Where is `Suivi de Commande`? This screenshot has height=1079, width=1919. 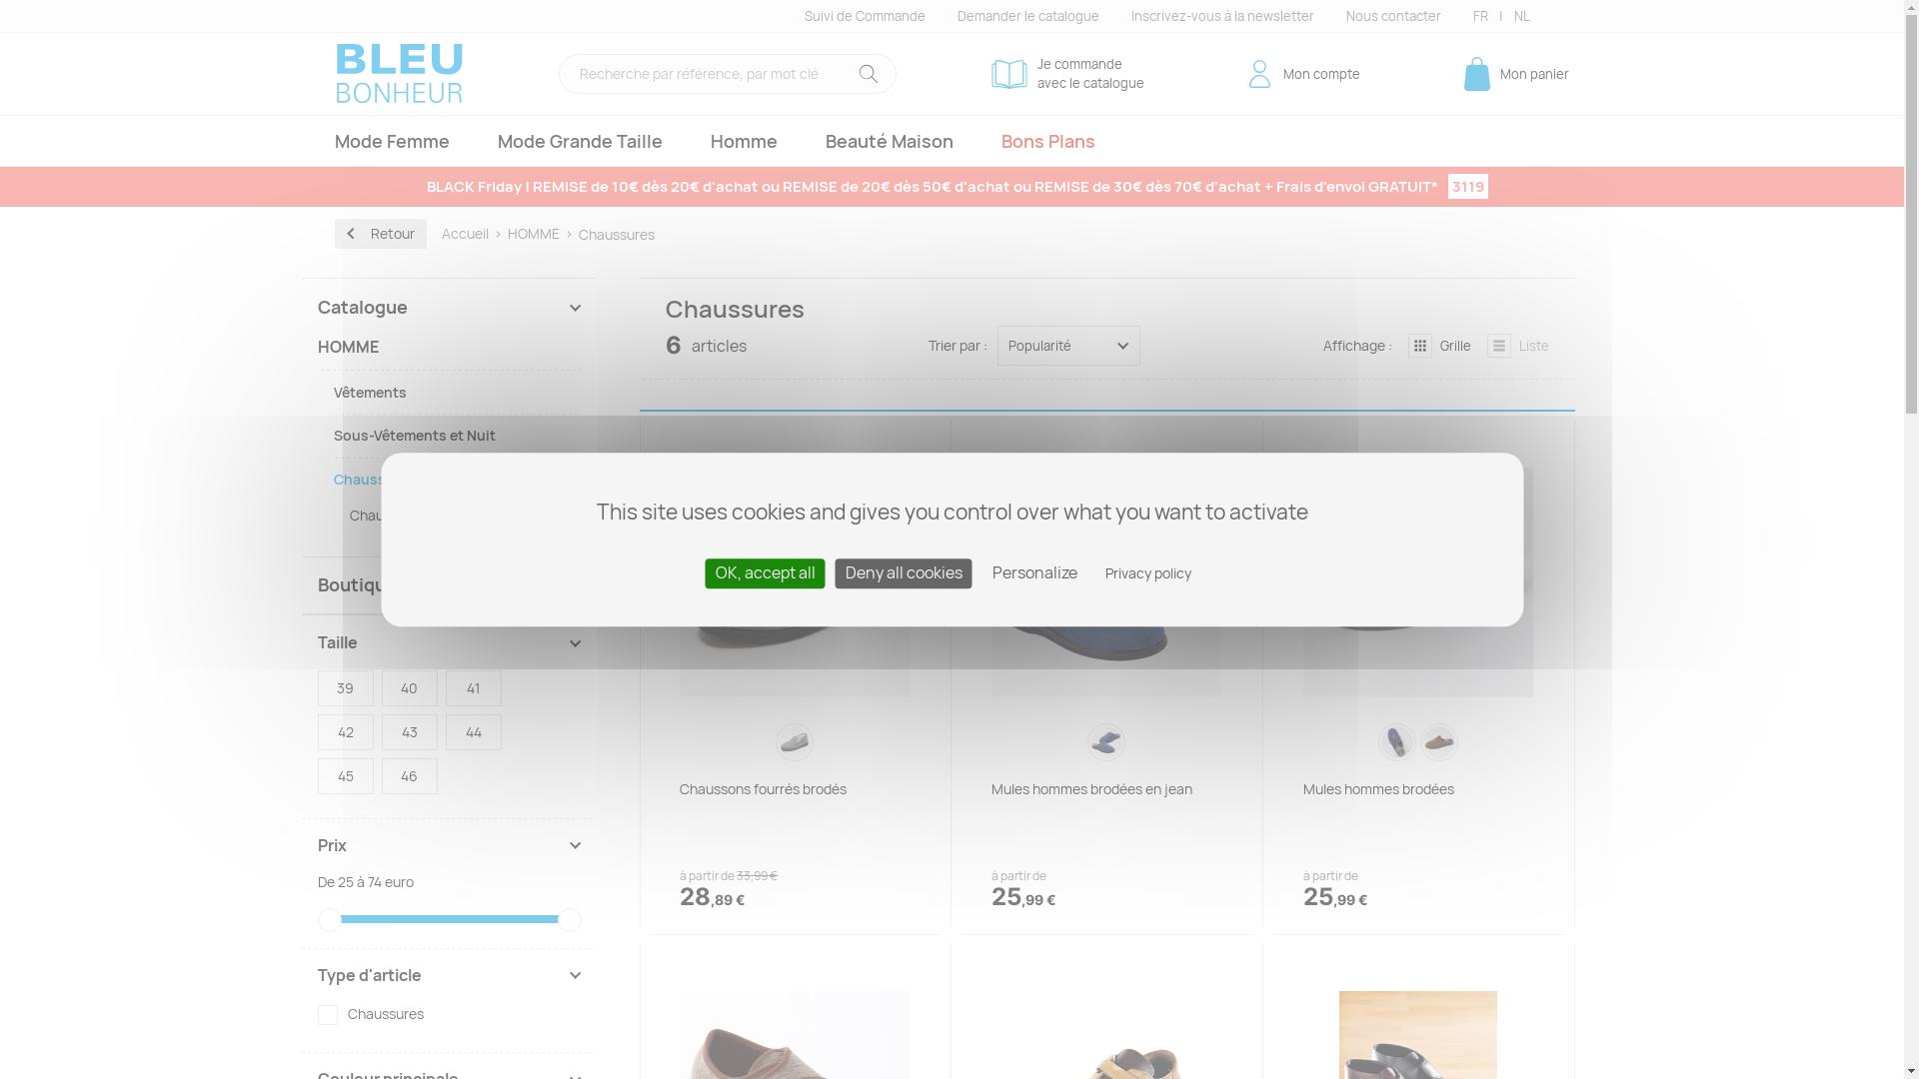 Suivi de Commande is located at coordinates (864, 16).